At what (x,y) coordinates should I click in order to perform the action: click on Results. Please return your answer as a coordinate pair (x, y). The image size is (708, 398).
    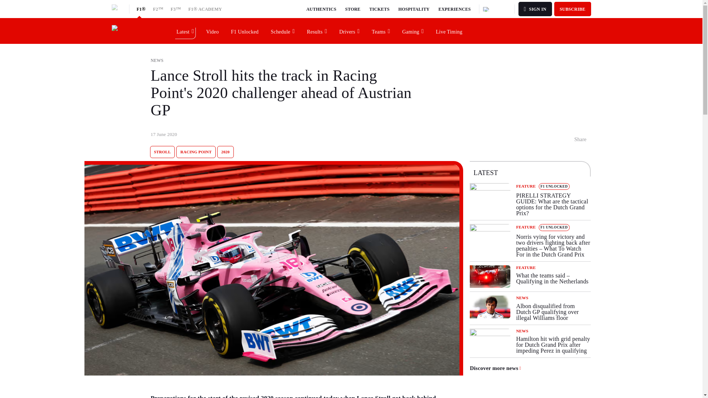
    Looking at the image, I should click on (317, 31).